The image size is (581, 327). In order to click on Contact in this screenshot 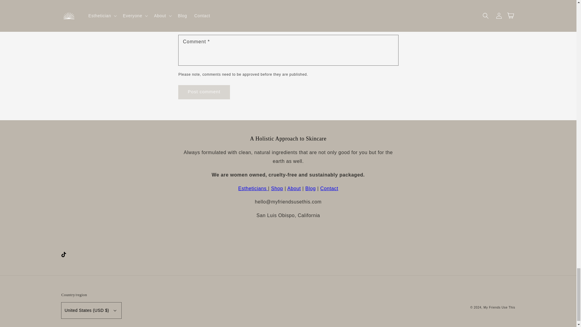, I will do `click(329, 188)`.